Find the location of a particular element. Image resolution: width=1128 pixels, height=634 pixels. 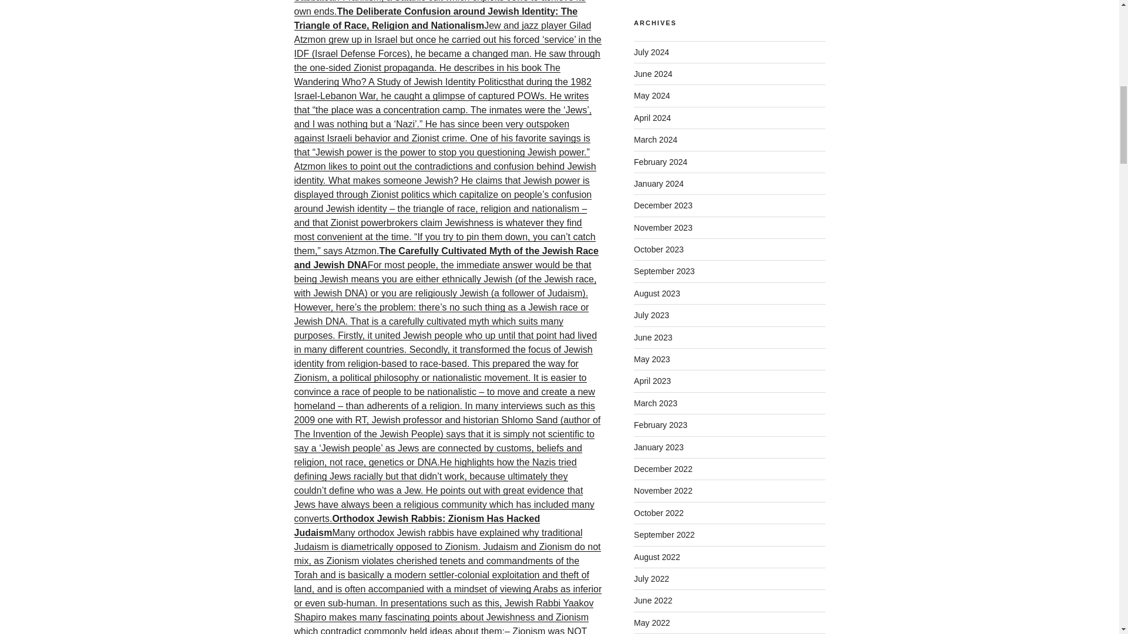

February 2024 is located at coordinates (660, 162).